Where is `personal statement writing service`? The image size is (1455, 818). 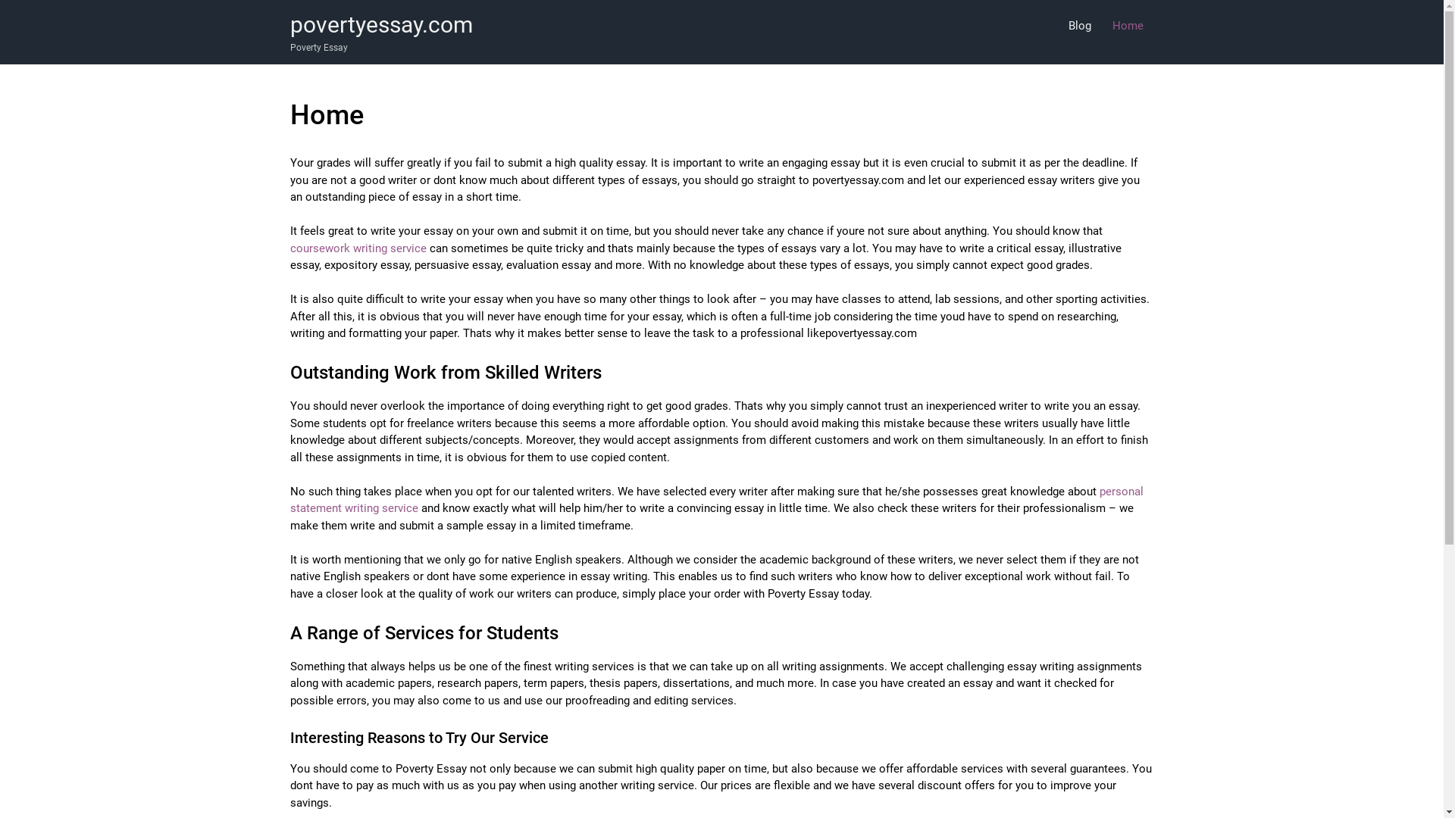
personal statement writing service is located at coordinates (716, 500).